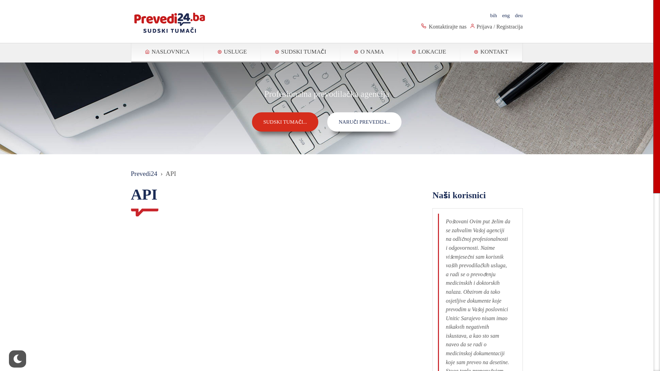  Describe the element at coordinates (503, 15) in the screenshot. I see `eng` at that location.